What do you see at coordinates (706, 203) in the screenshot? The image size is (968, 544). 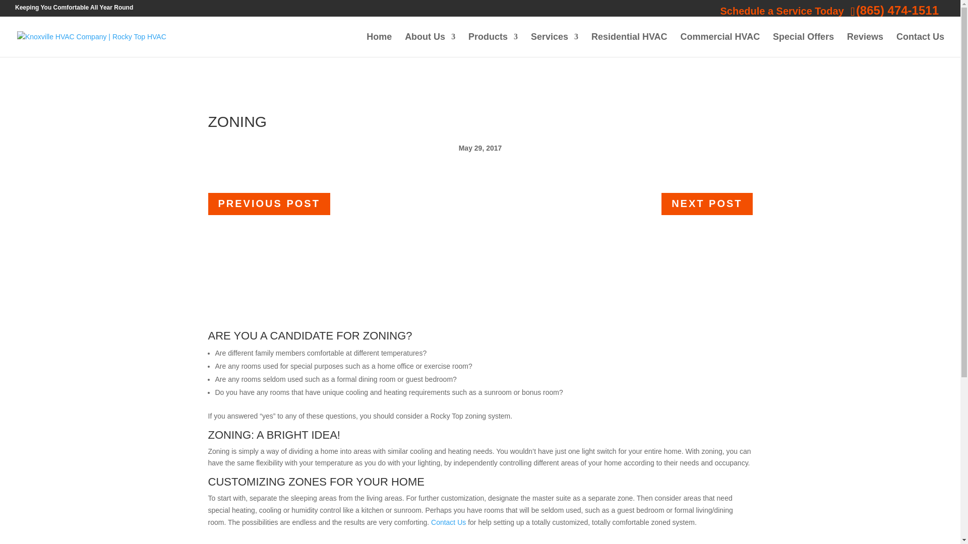 I see `NEXT POST` at bounding box center [706, 203].